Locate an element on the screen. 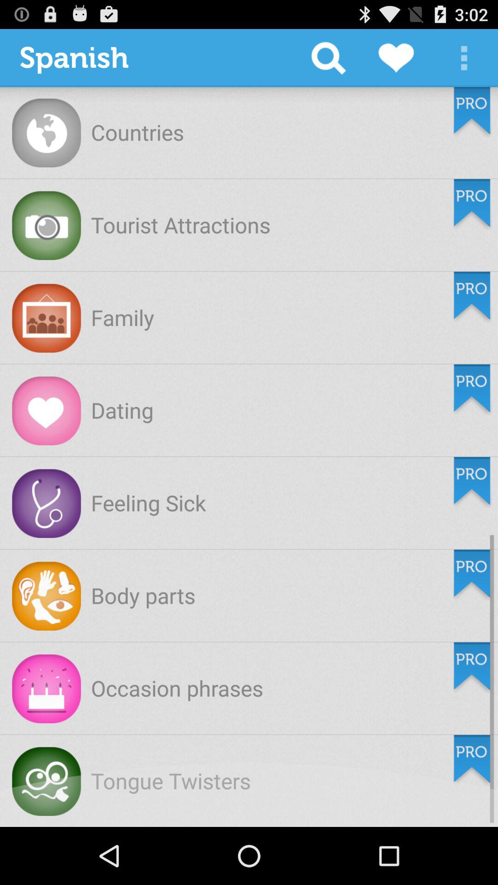  tap item to the right of spanish icon is located at coordinates (328, 58).